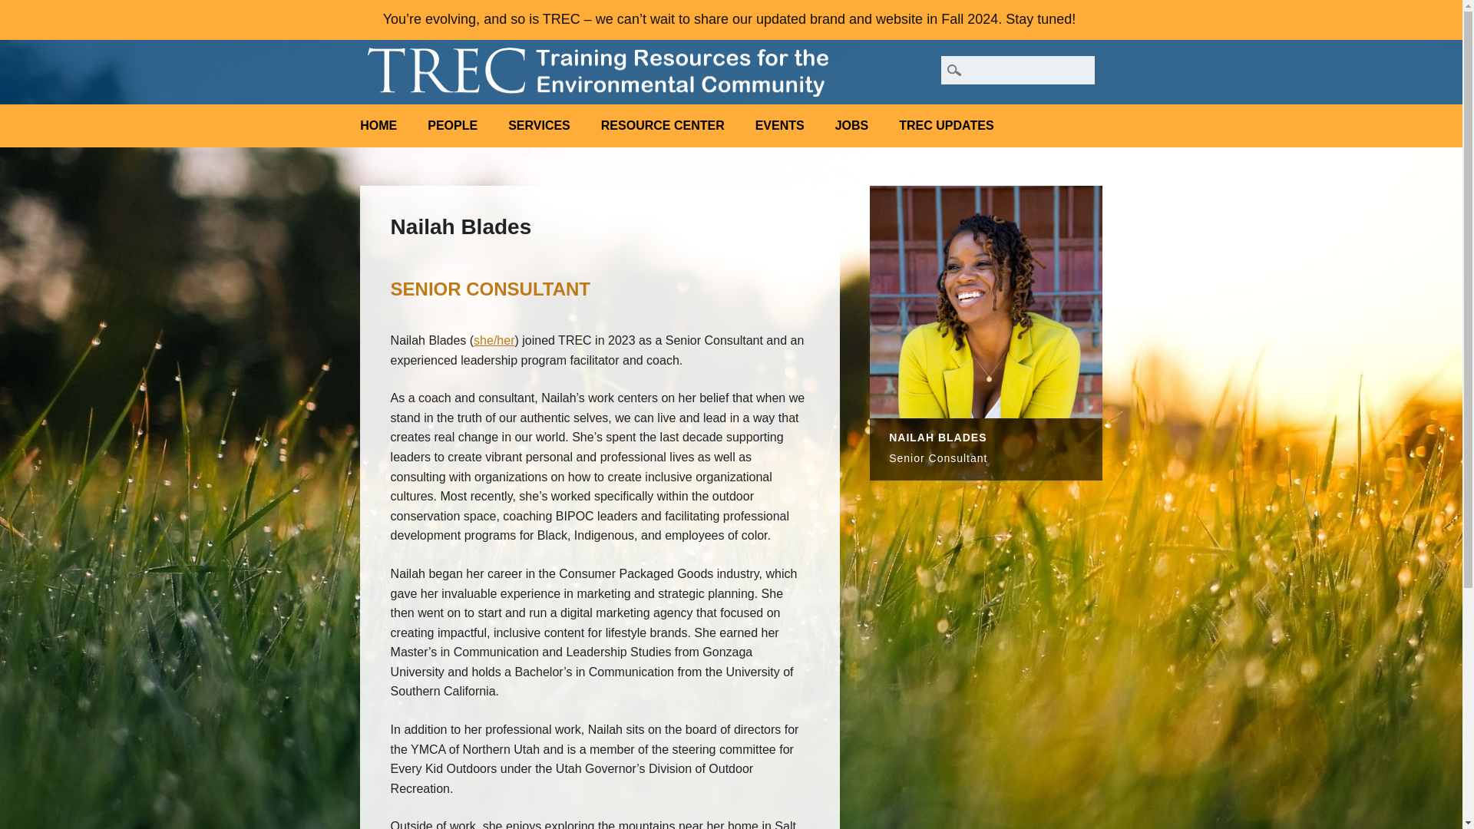 The image size is (1474, 829). Describe the element at coordinates (25, 9) in the screenshot. I see `Search` at that location.